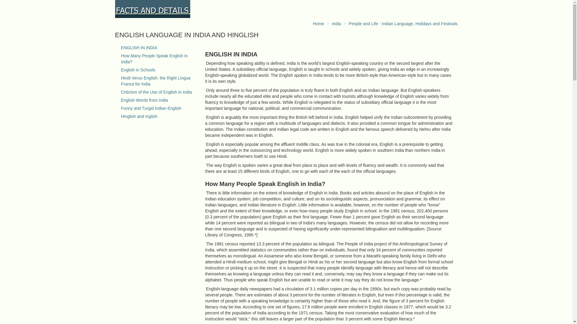 The height and width of the screenshot is (324, 577). Describe the element at coordinates (336, 24) in the screenshot. I see `India` at that location.